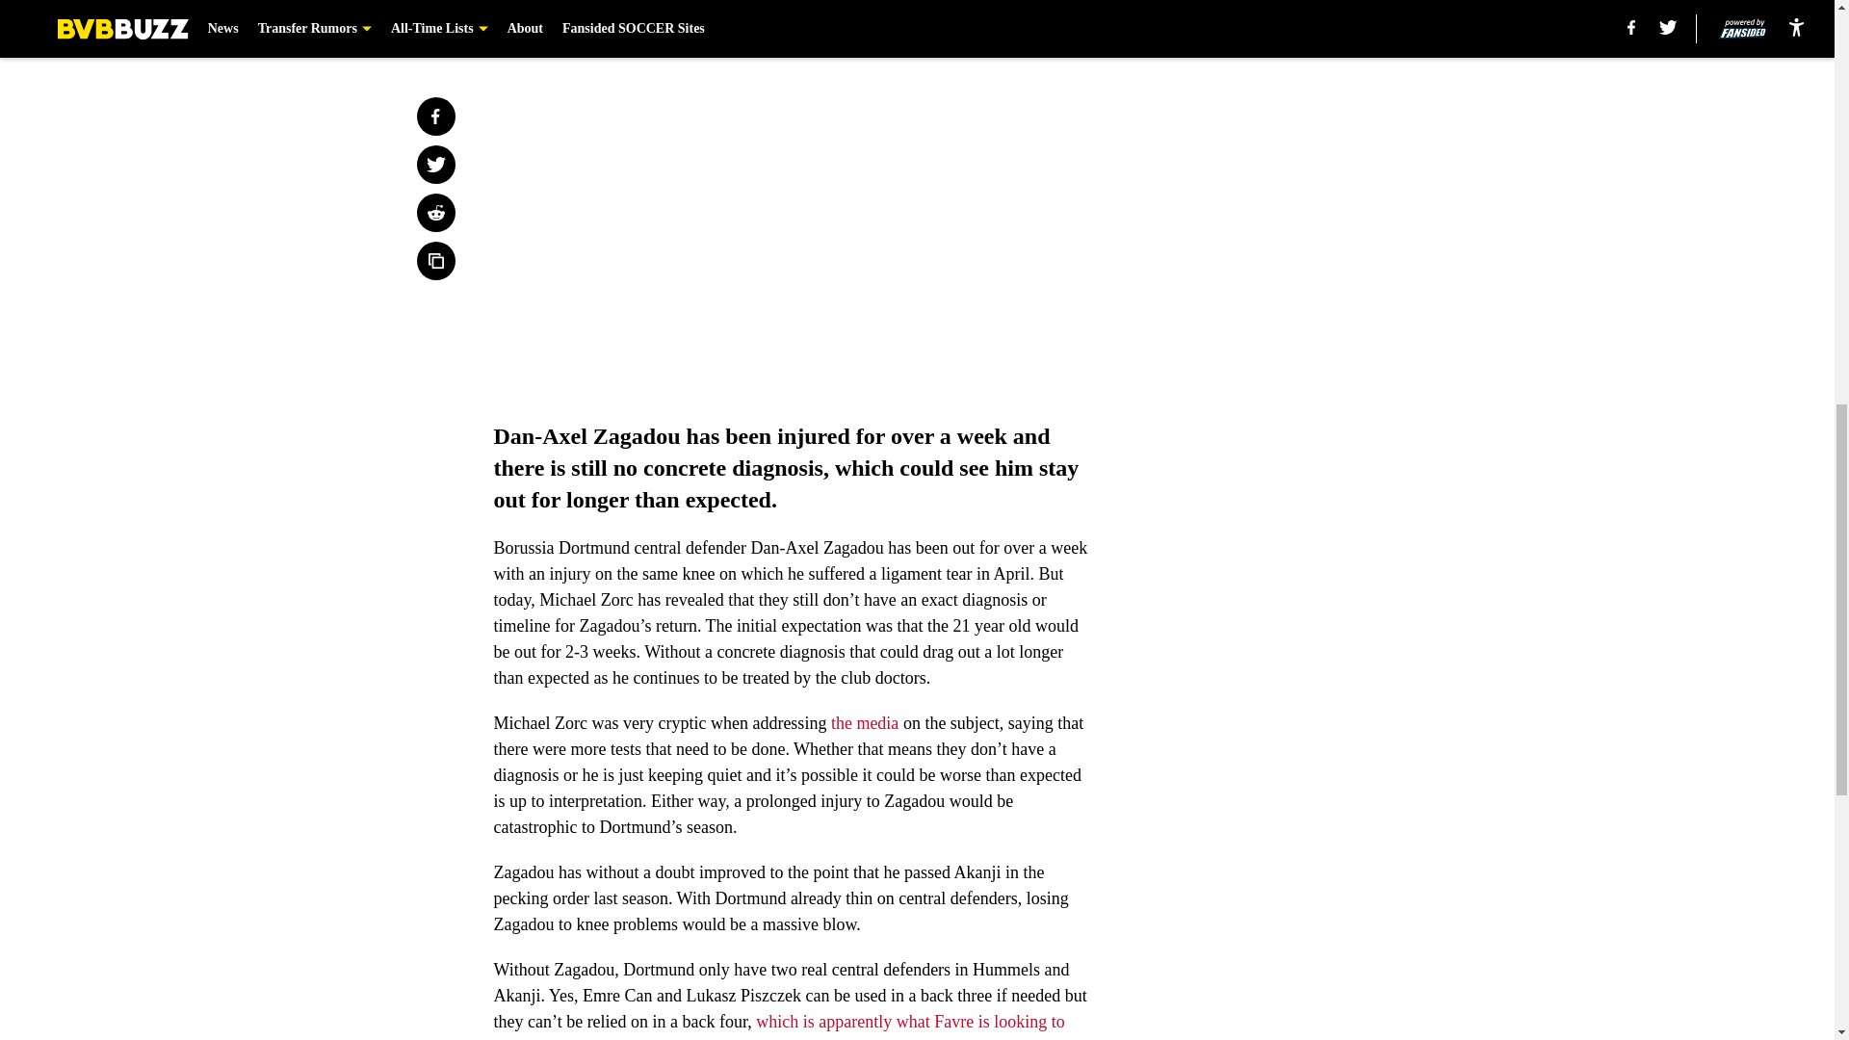  Describe the element at coordinates (863, 722) in the screenshot. I see `the media` at that location.